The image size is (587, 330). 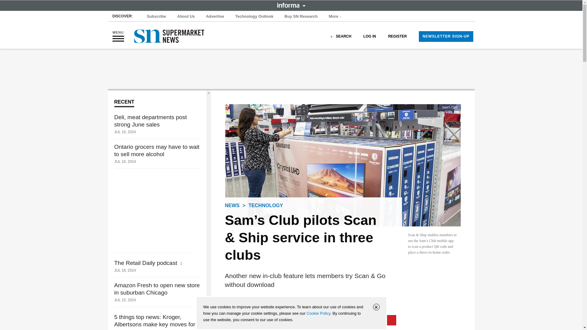 What do you see at coordinates (336, 16) in the screenshot?
I see `More` at bounding box center [336, 16].